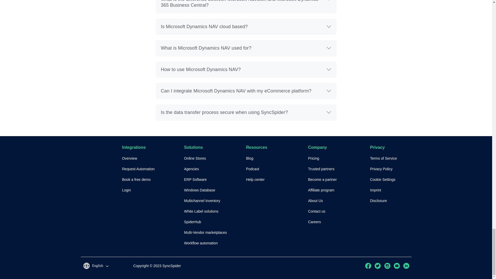 This screenshot has width=496, height=279. I want to click on Book a free demo, so click(153, 180).